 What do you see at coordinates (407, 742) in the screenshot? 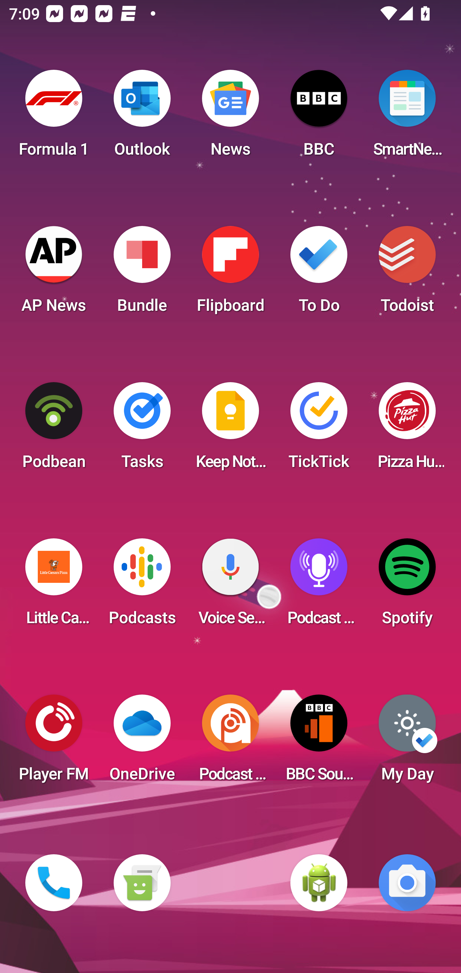
I see `My Day` at bounding box center [407, 742].